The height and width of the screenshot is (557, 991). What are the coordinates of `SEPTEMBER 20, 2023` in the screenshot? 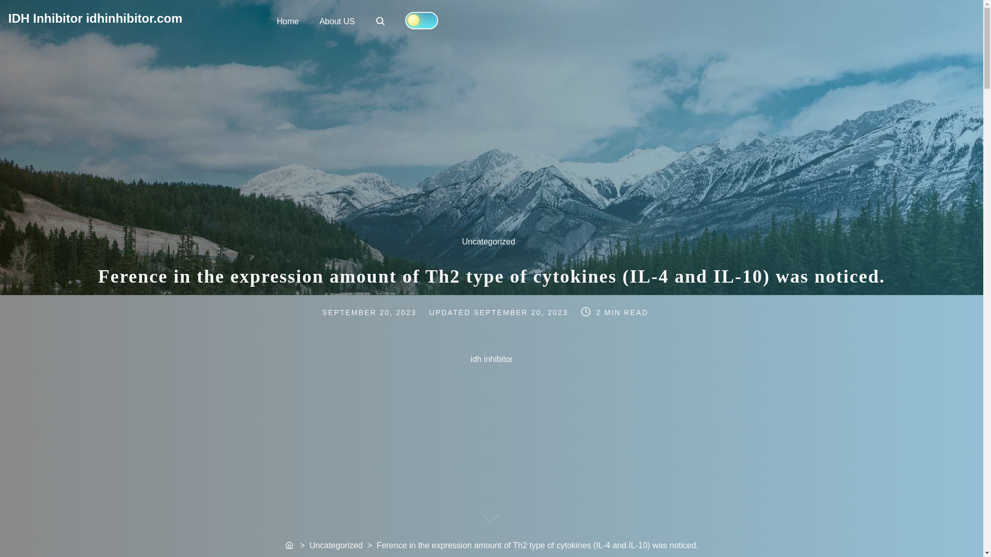 It's located at (380, 312).